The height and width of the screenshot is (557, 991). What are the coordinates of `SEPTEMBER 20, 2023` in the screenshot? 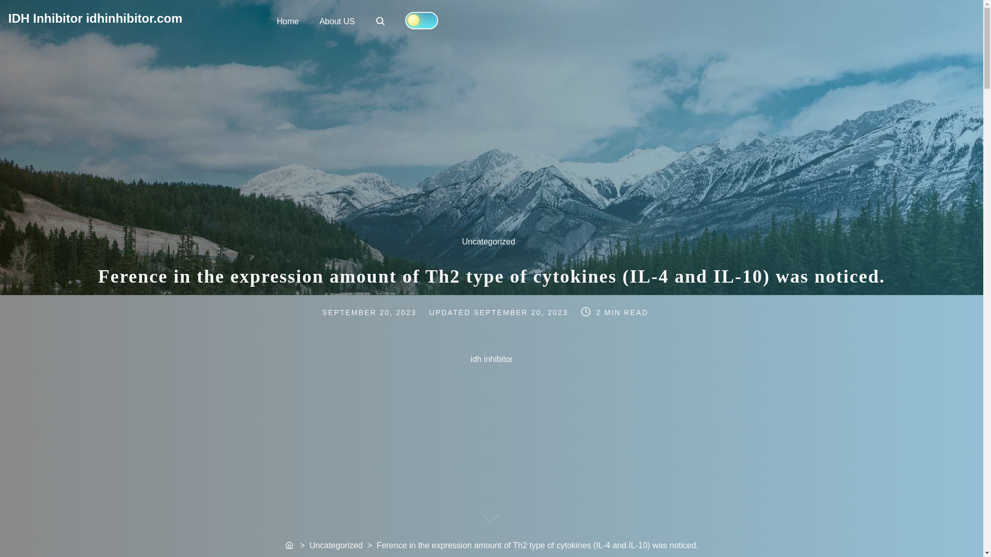 It's located at (380, 312).